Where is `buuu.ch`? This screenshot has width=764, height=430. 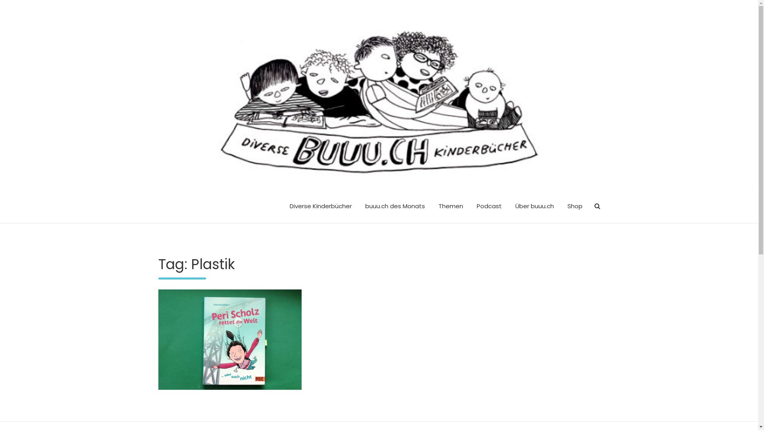 buuu.ch is located at coordinates (178, 213).